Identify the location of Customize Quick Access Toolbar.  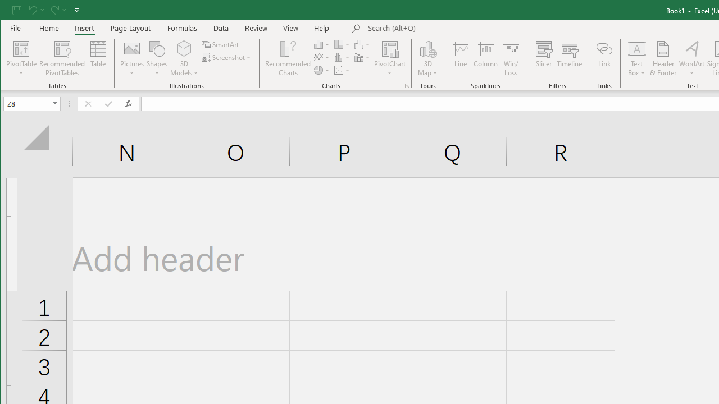
(76, 10).